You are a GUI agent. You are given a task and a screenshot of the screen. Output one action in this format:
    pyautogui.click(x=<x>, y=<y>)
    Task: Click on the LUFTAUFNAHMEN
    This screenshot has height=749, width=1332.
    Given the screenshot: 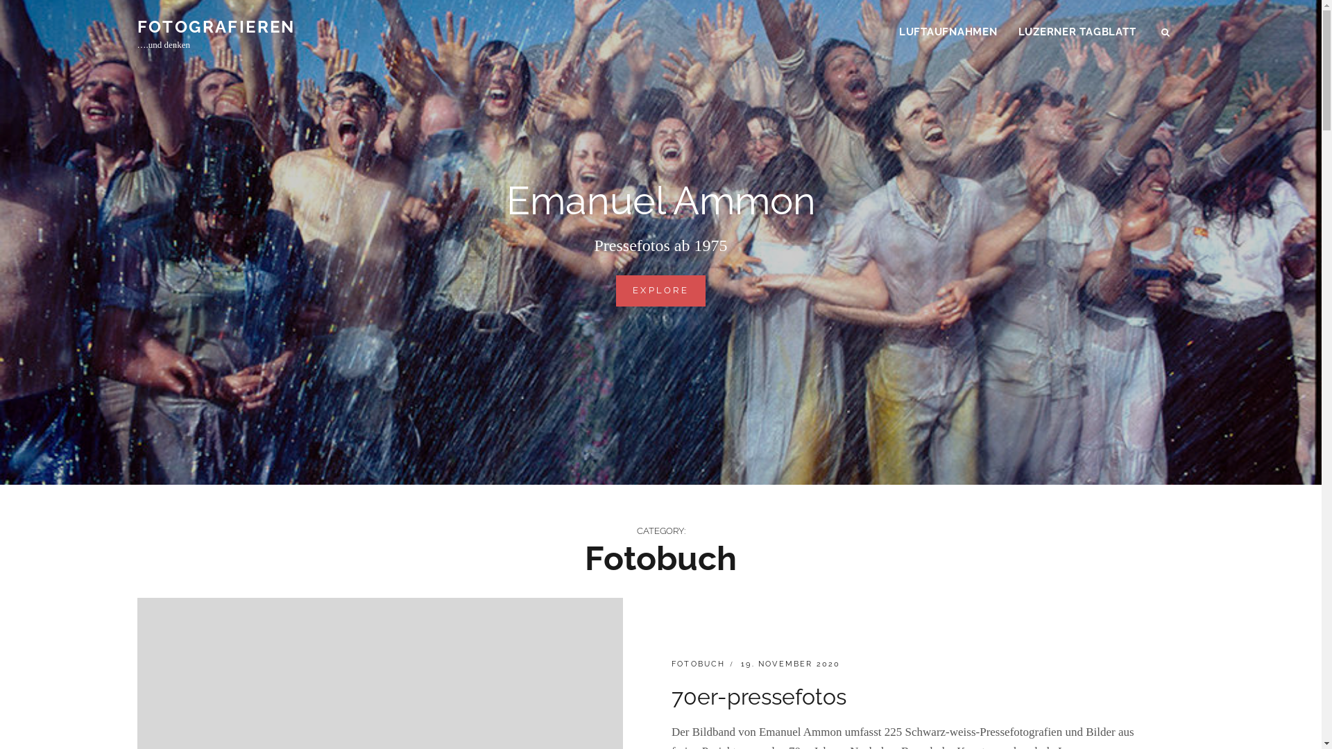 What is the action you would take?
    pyautogui.click(x=948, y=32)
    